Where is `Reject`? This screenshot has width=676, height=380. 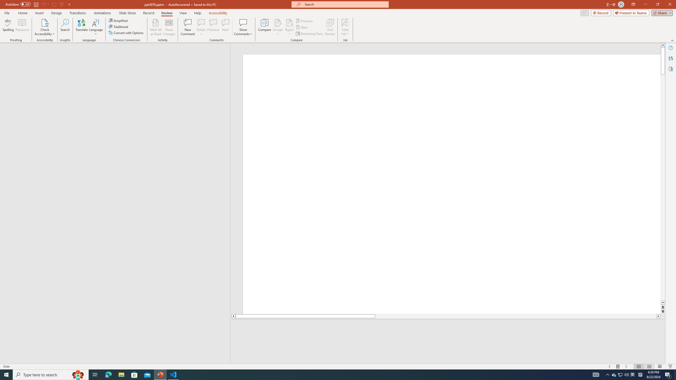
Reject is located at coordinates (289, 27).